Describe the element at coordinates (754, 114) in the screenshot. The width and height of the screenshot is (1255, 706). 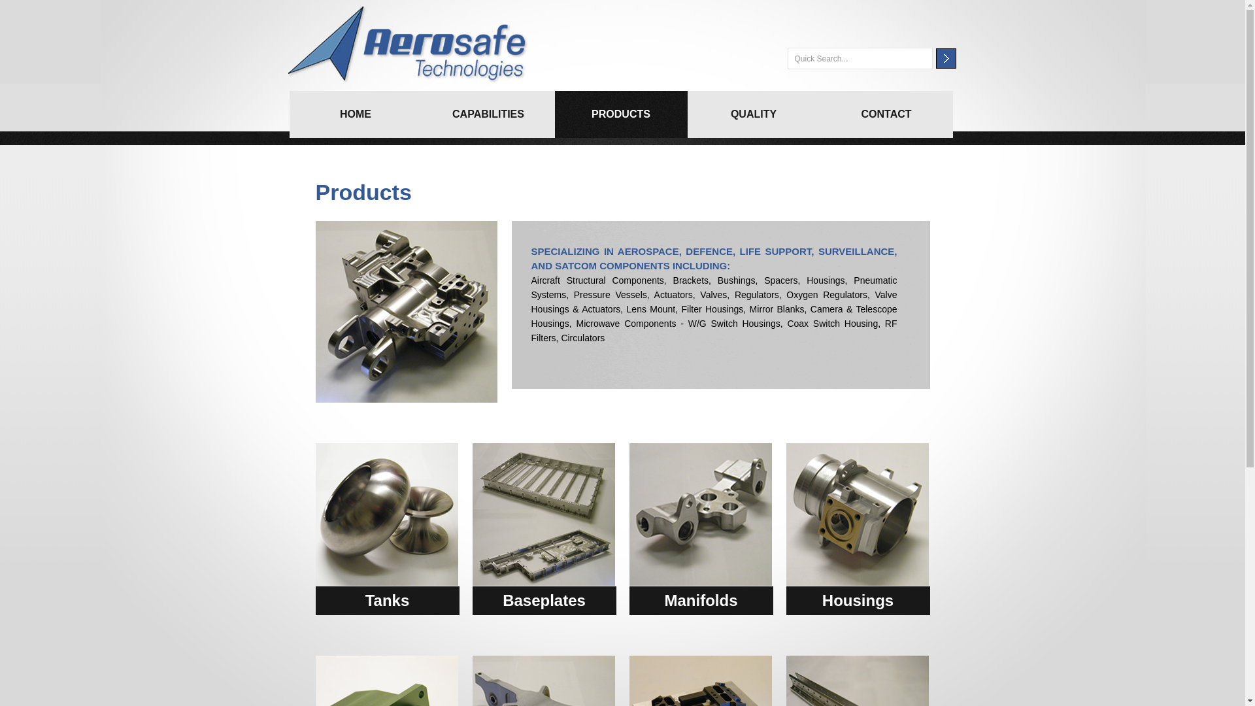
I see `QUALITY` at that location.